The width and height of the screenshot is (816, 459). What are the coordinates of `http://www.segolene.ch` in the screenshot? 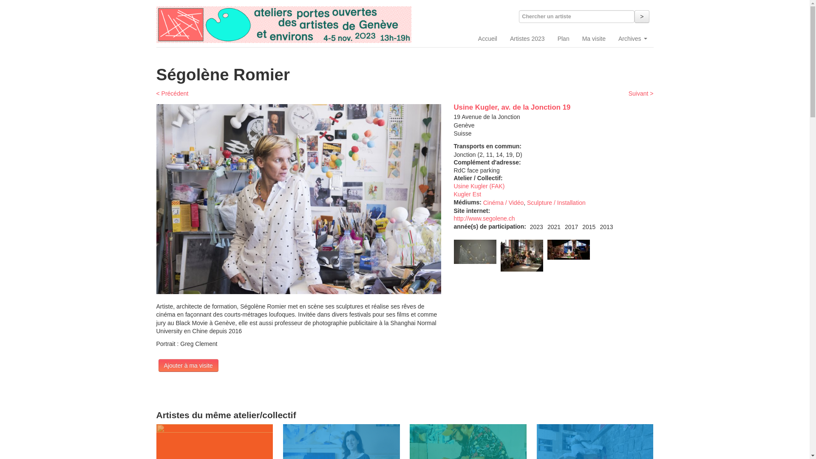 It's located at (484, 218).